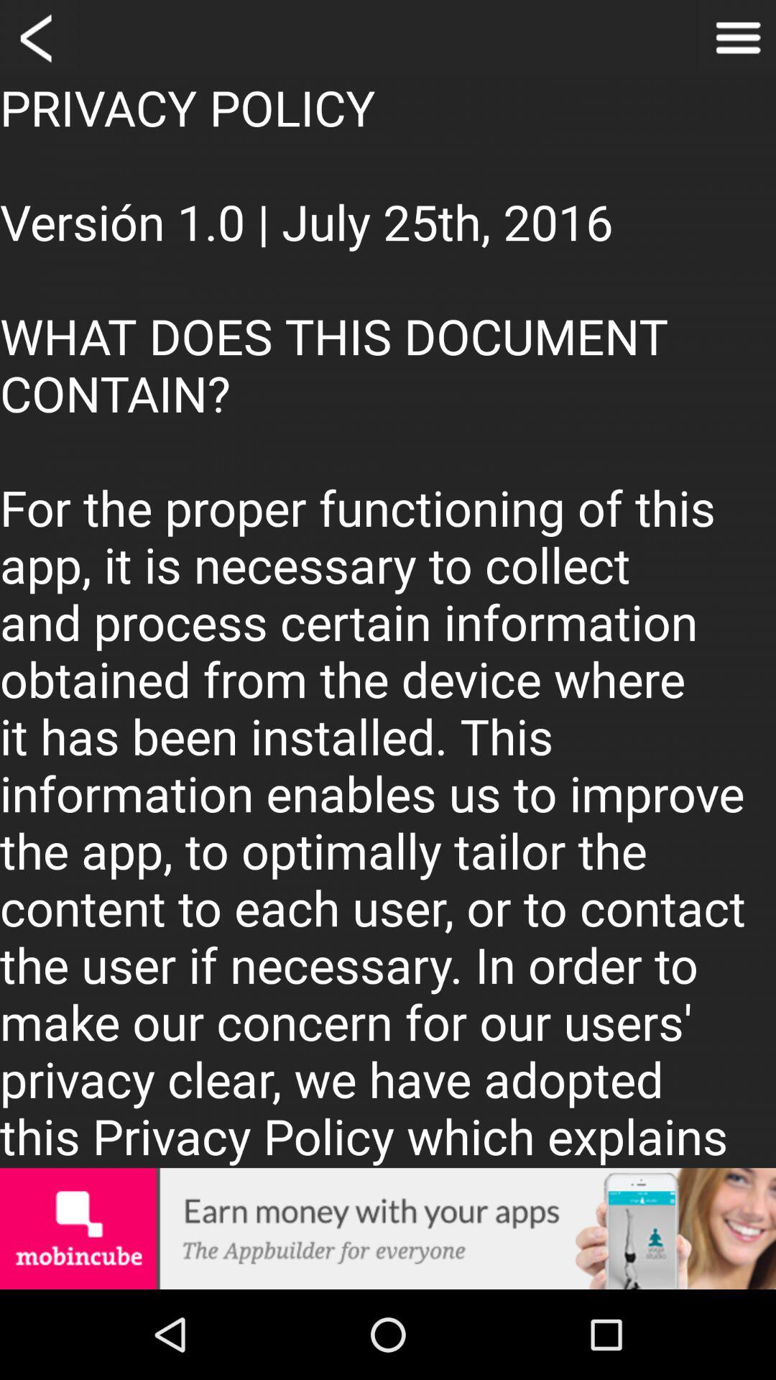  I want to click on choose the icon at the bottom, so click(388, 1228).